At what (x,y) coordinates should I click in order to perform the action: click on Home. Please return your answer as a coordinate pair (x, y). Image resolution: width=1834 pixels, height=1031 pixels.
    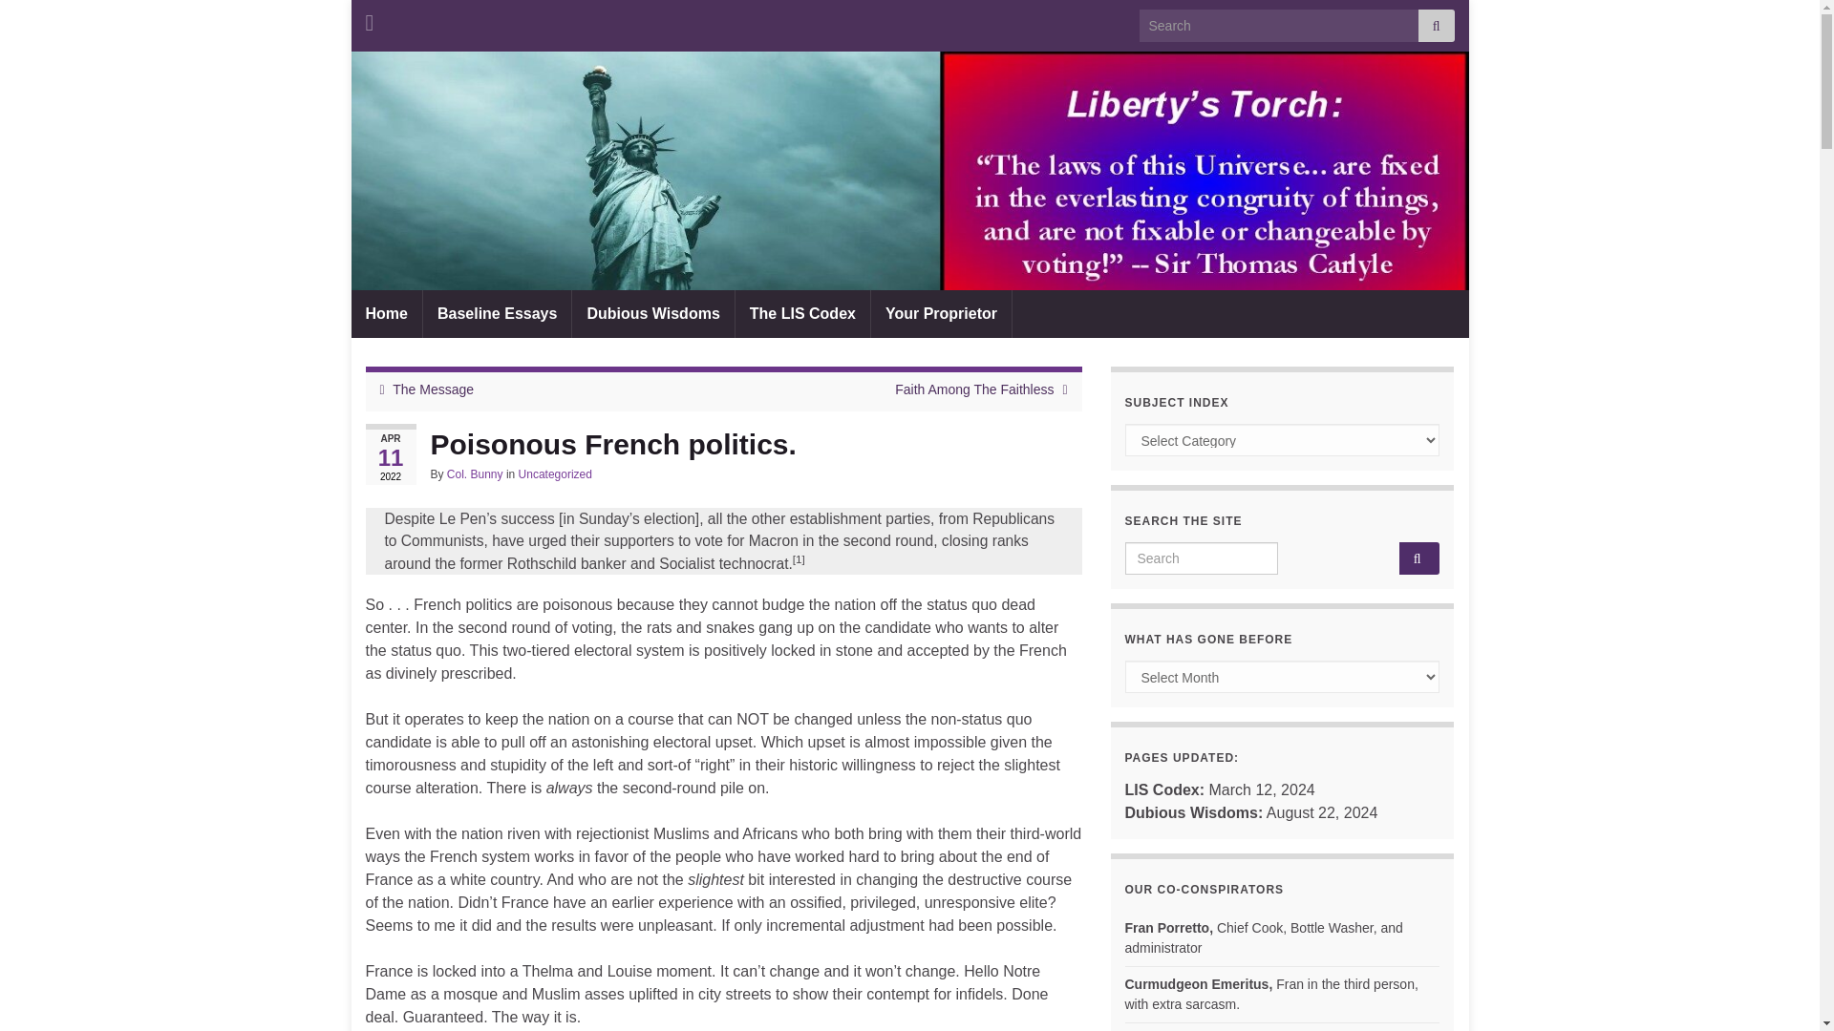
    Looking at the image, I should click on (386, 313).